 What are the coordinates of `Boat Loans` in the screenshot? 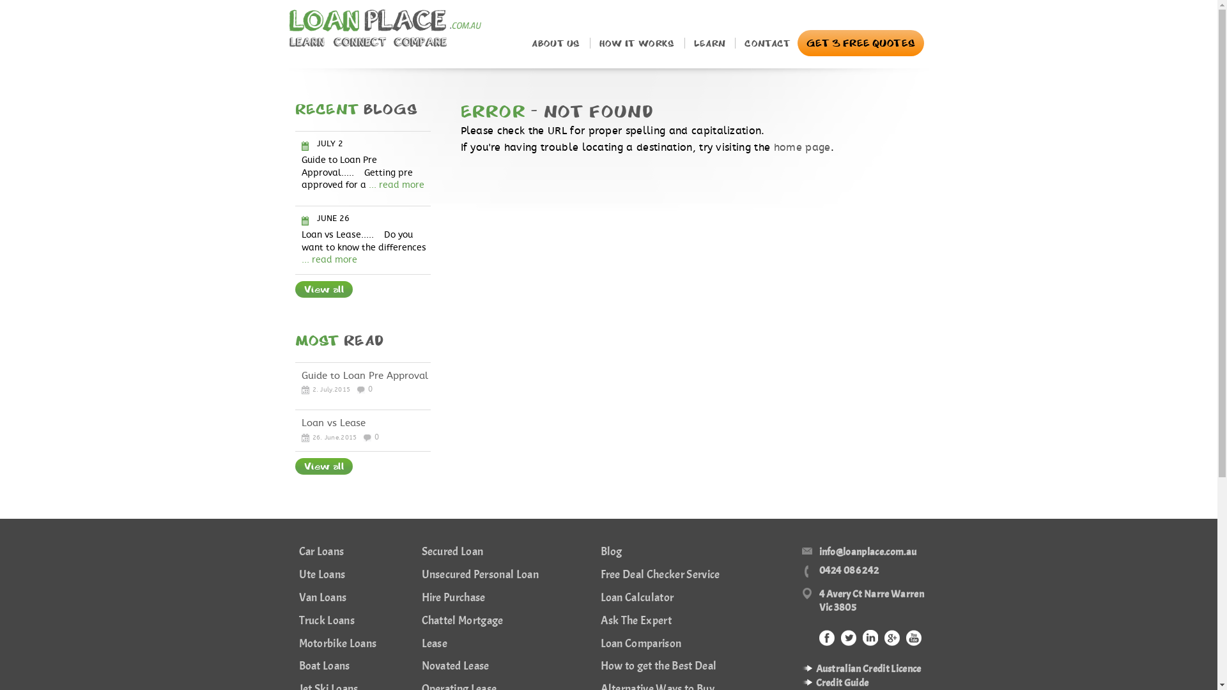 It's located at (325, 666).